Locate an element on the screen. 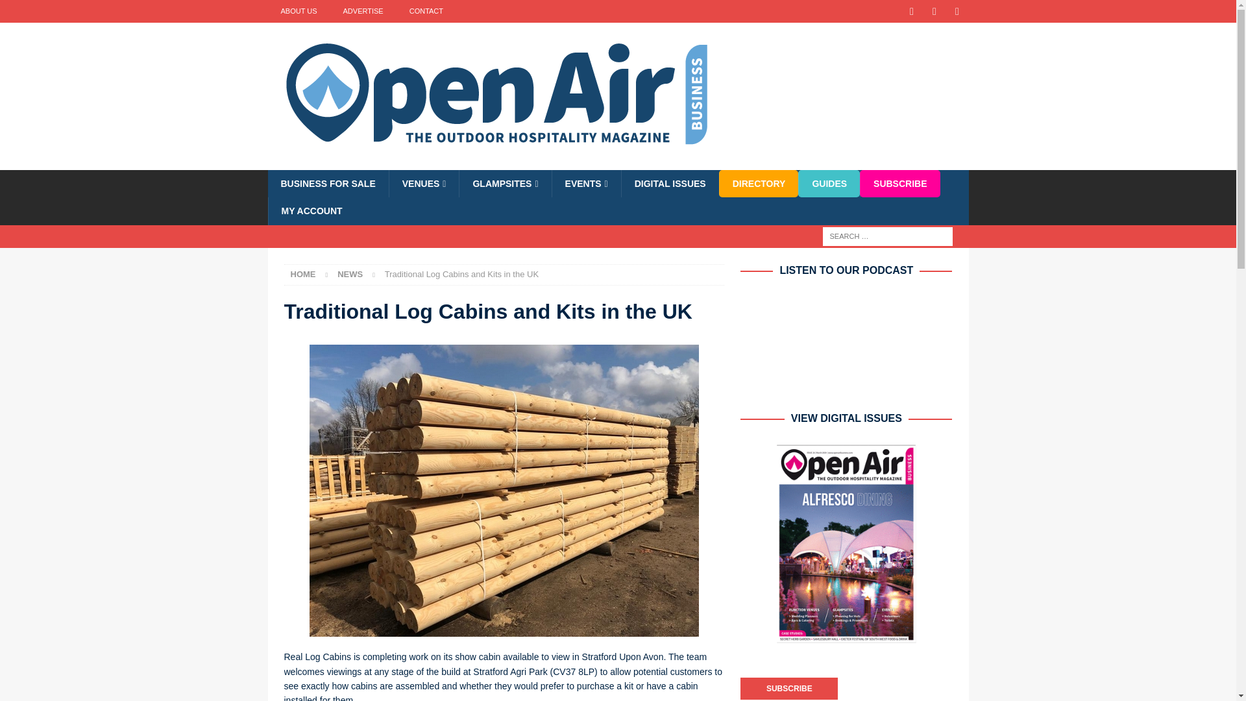 The height and width of the screenshot is (701, 1246). Home is located at coordinates (303, 274).